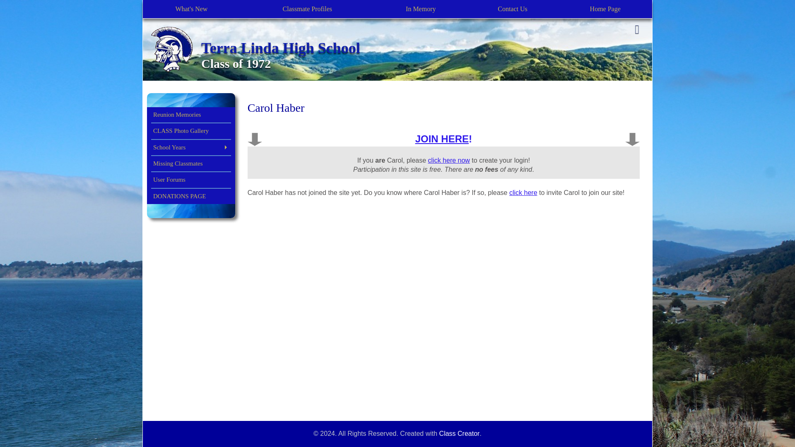  I want to click on Contact Us, so click(513, 9).